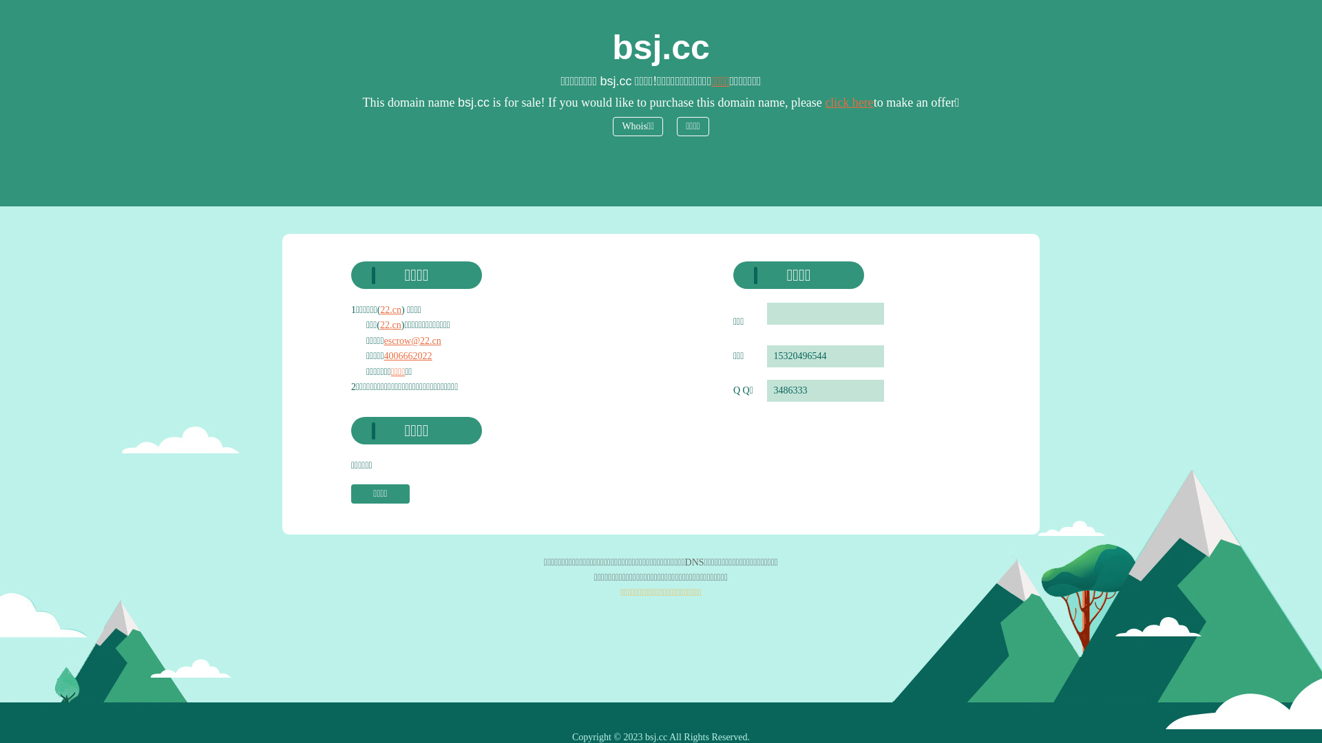  What do you see at coordinates (391, 310) in the screenshot?
I see `22.cn` at bounding box center [391, 310].